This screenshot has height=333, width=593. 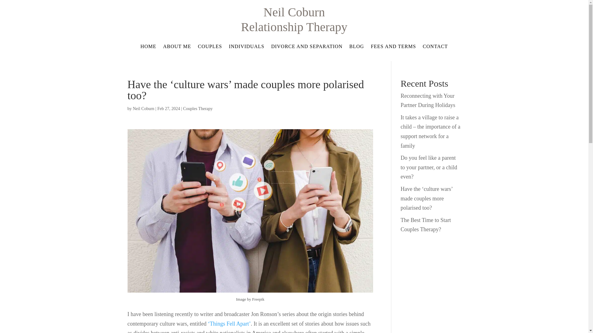 What do you see at coordinates (148, 47) in the screenshot?
I see `HOME` at bounding box center [148, 47].